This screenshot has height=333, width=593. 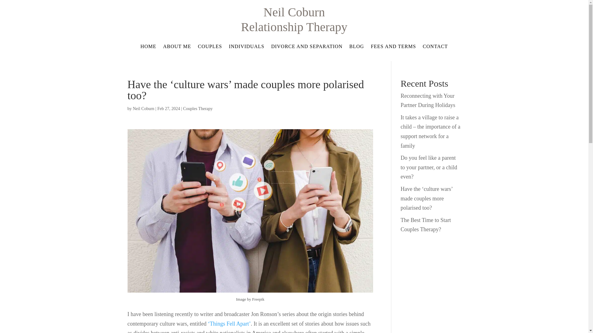 What do you see at coordinates (148, 47) in the screenshot?
I see `HOME` at bounding box center [148, 47].